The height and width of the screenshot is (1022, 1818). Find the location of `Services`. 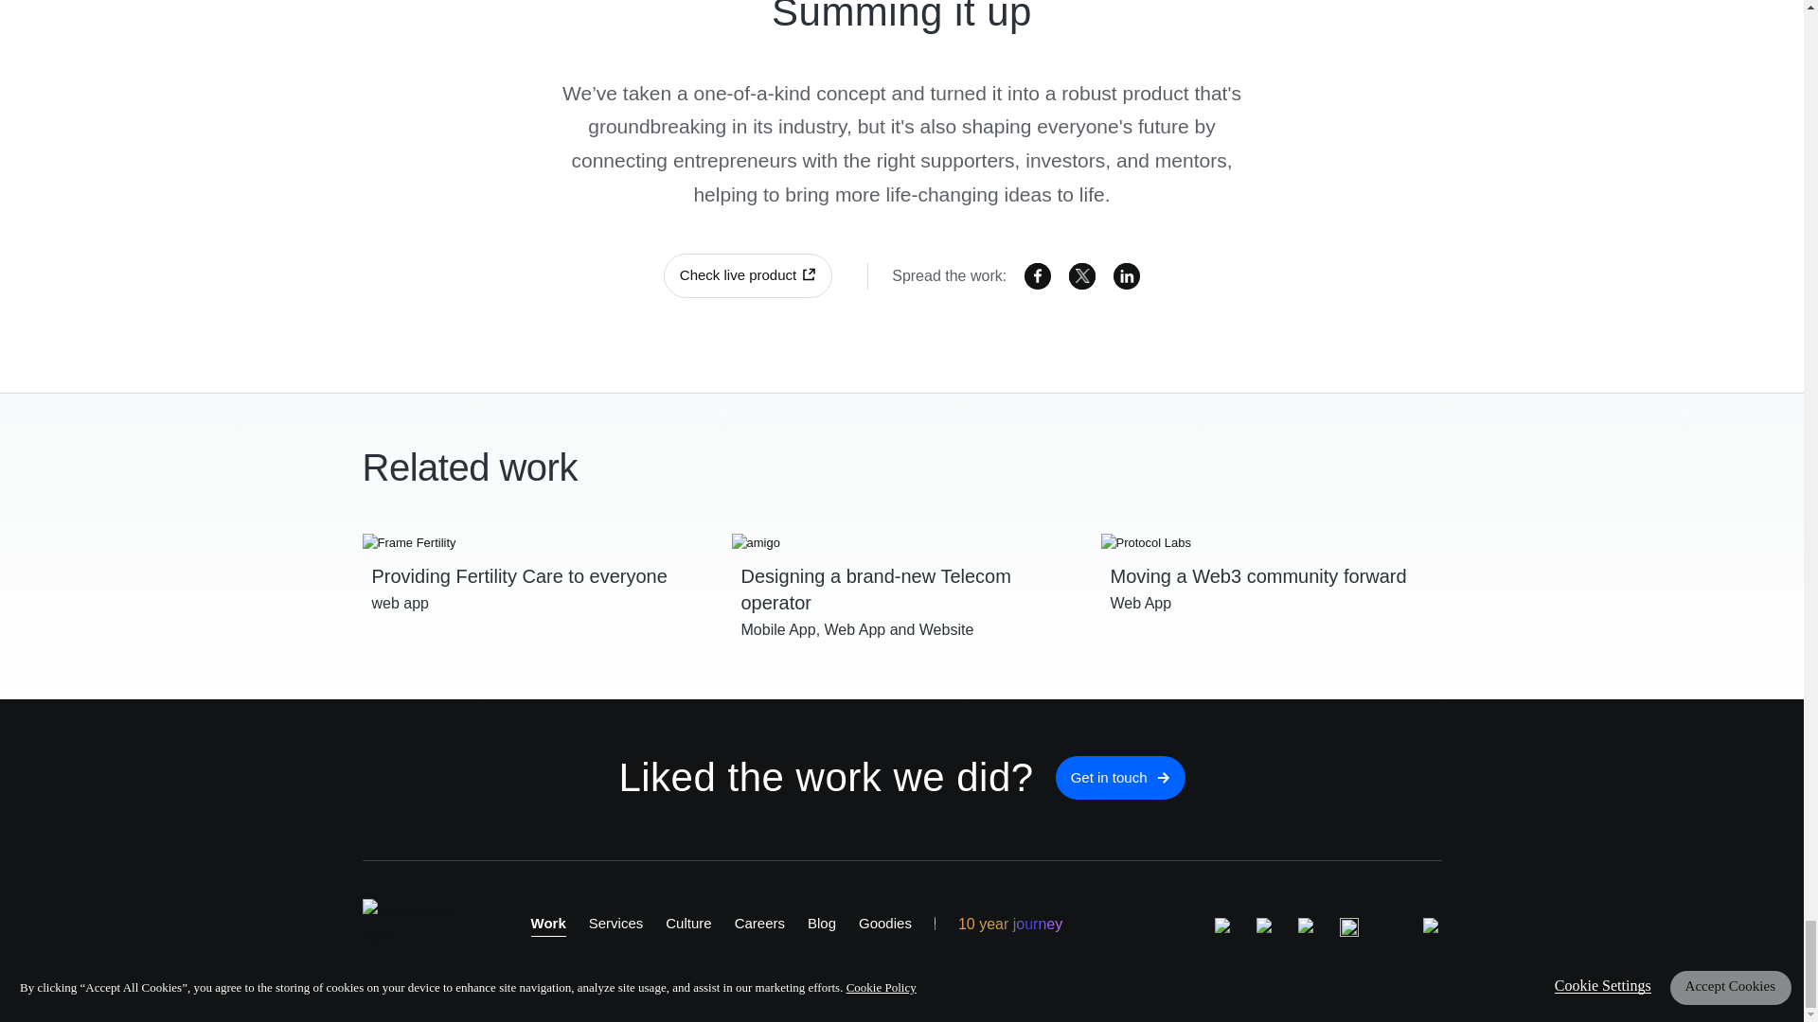

Services is located at coordinates (615, 924).